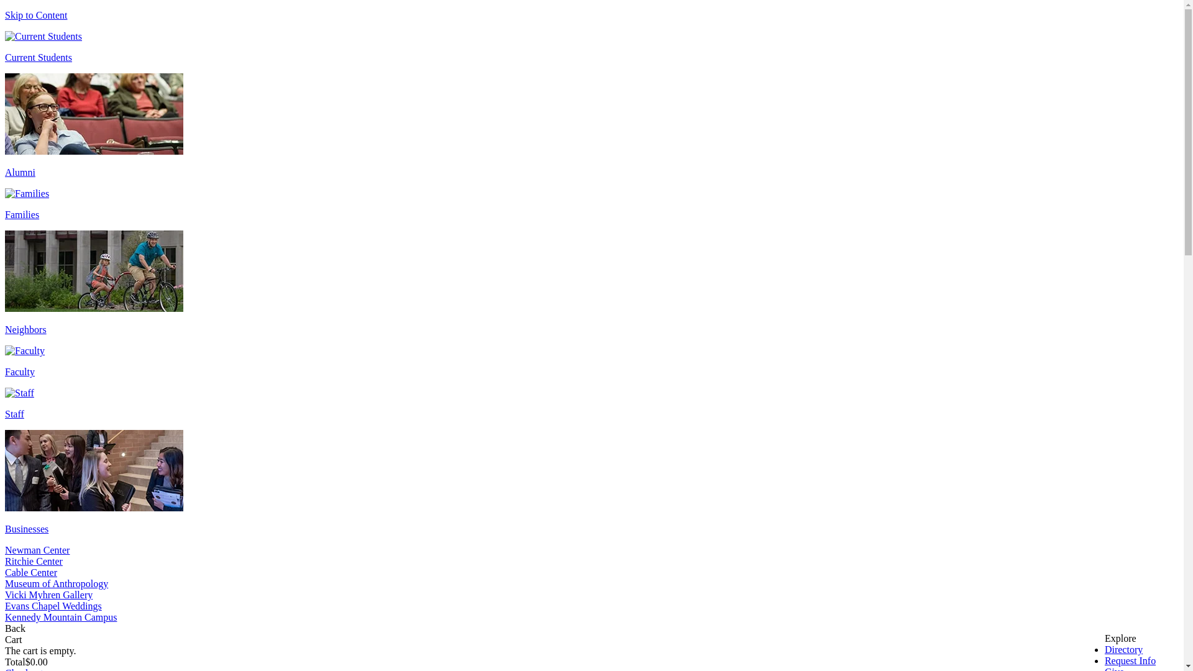  Describe the element at coordinates (61, 617) in the screenshot. I see `Kennedy Mountain Campus` at that location.